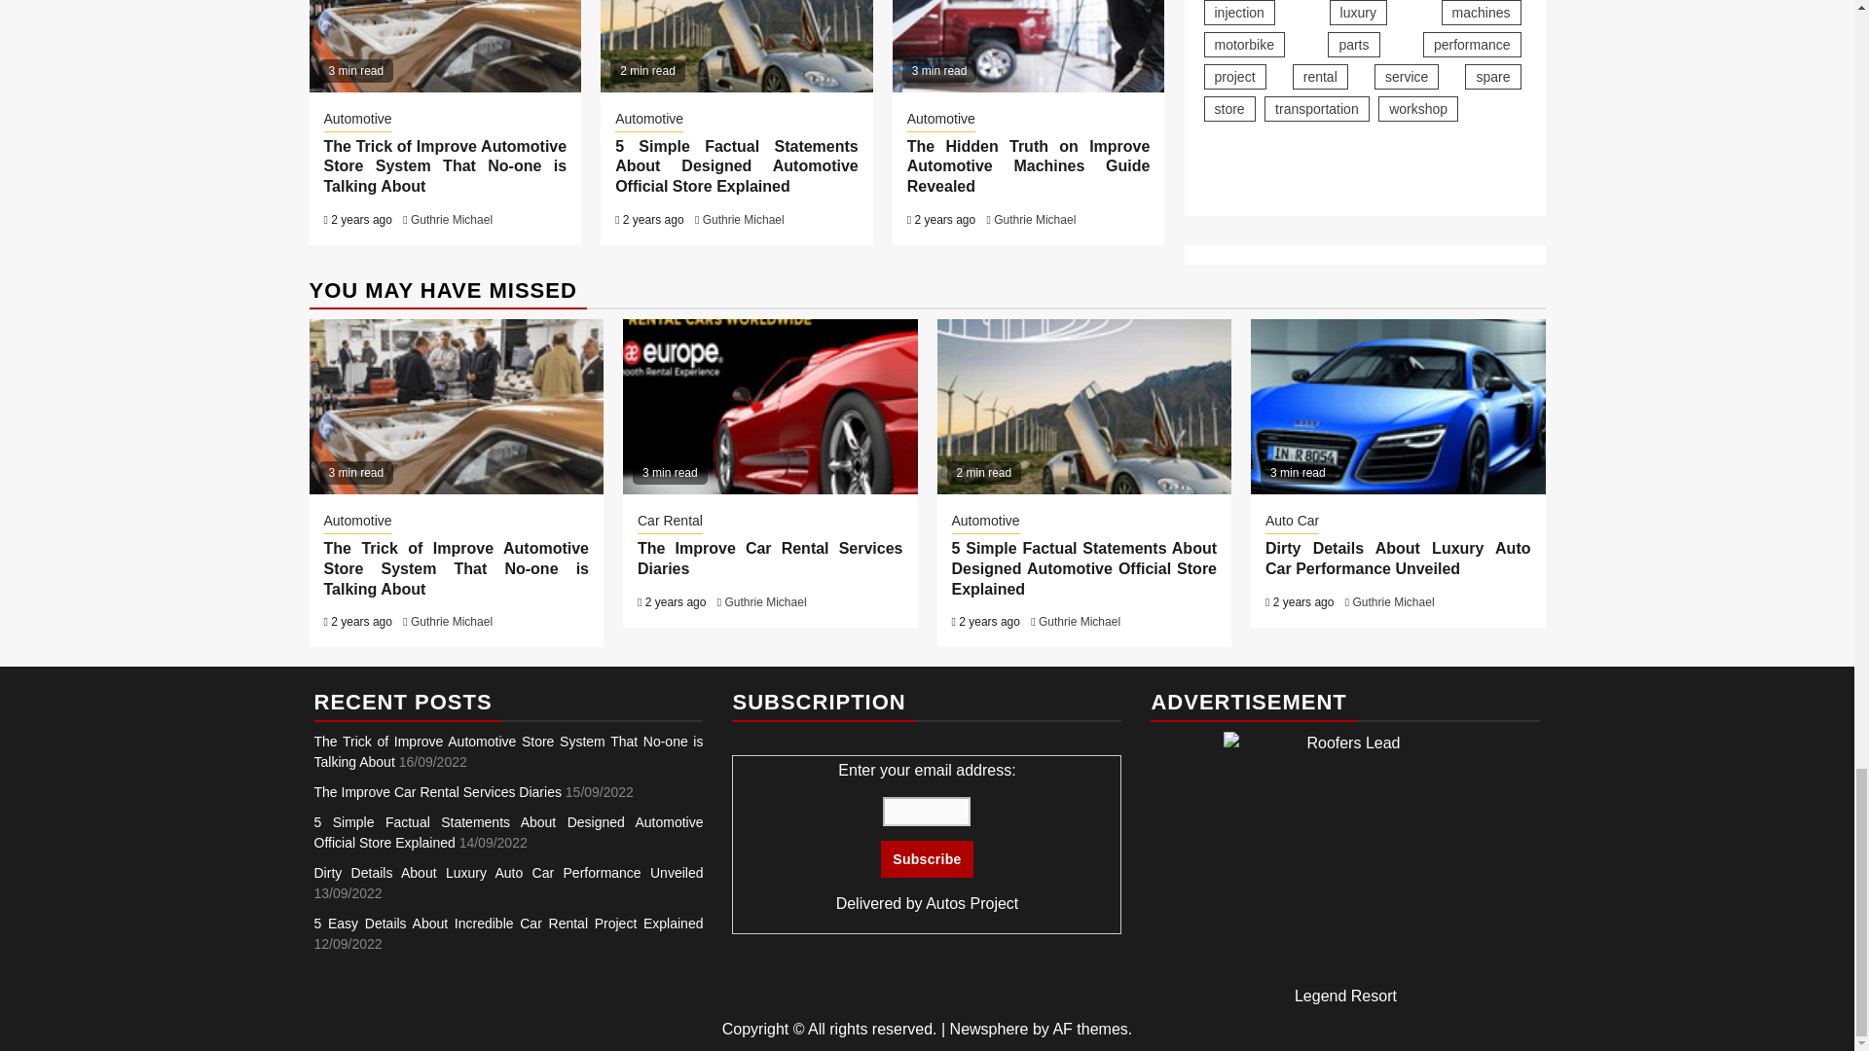 Image resolution: width=1869 pixels, height=1051 pixels. What do you see at coordinates (1035, 220) in the screenshot?
I see `Guthrie Michael` at bounding box center [1035, 220].